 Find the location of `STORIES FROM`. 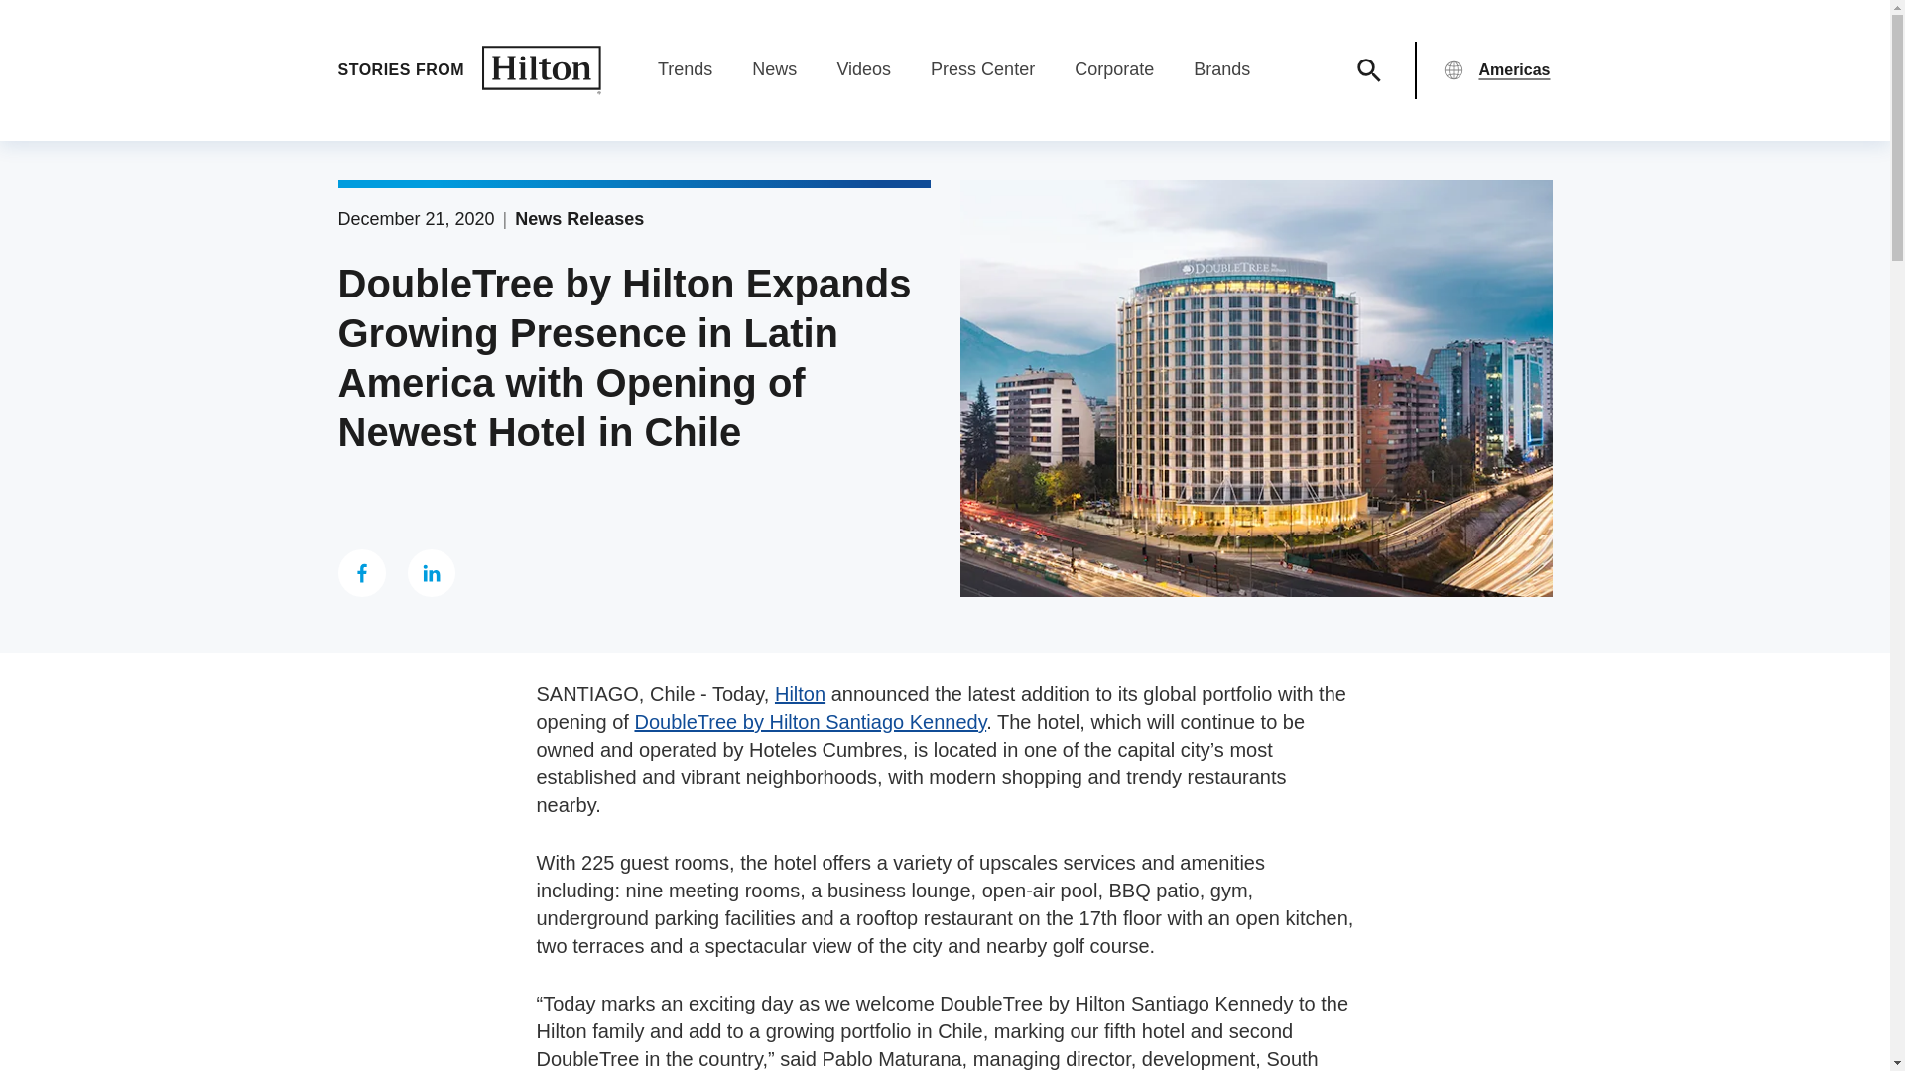

STORIES FROM is located at coordinates (468, 70).